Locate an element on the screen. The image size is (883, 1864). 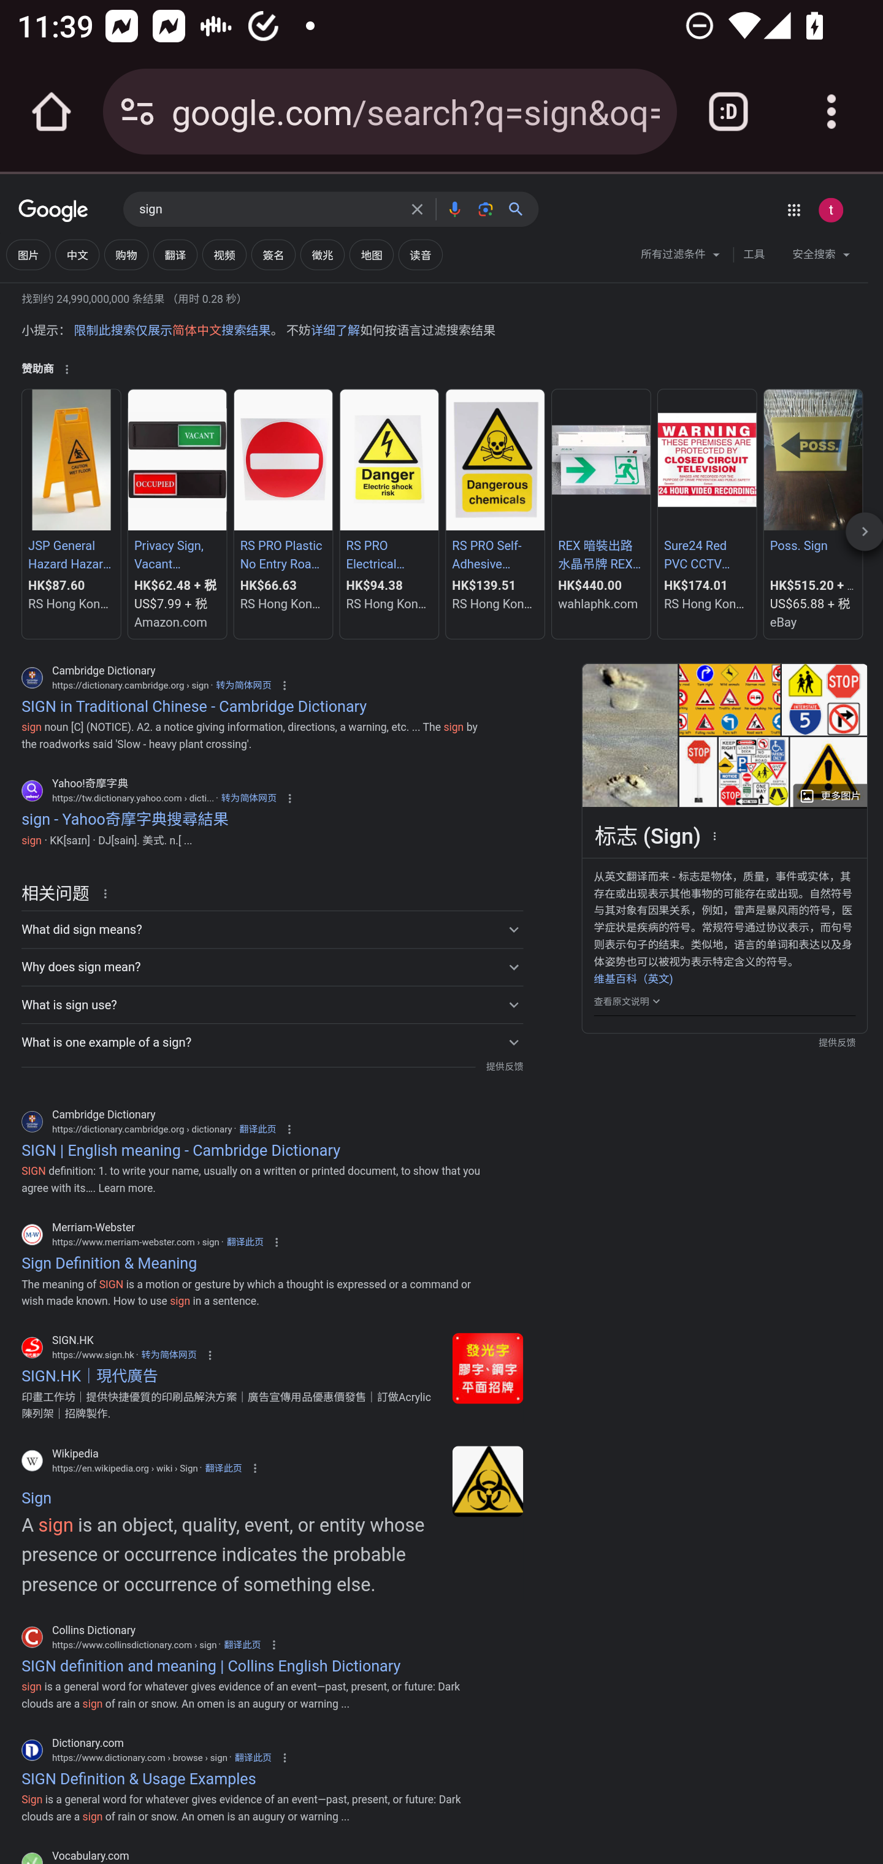
按图搜索 is located at coordinates (484, 208).